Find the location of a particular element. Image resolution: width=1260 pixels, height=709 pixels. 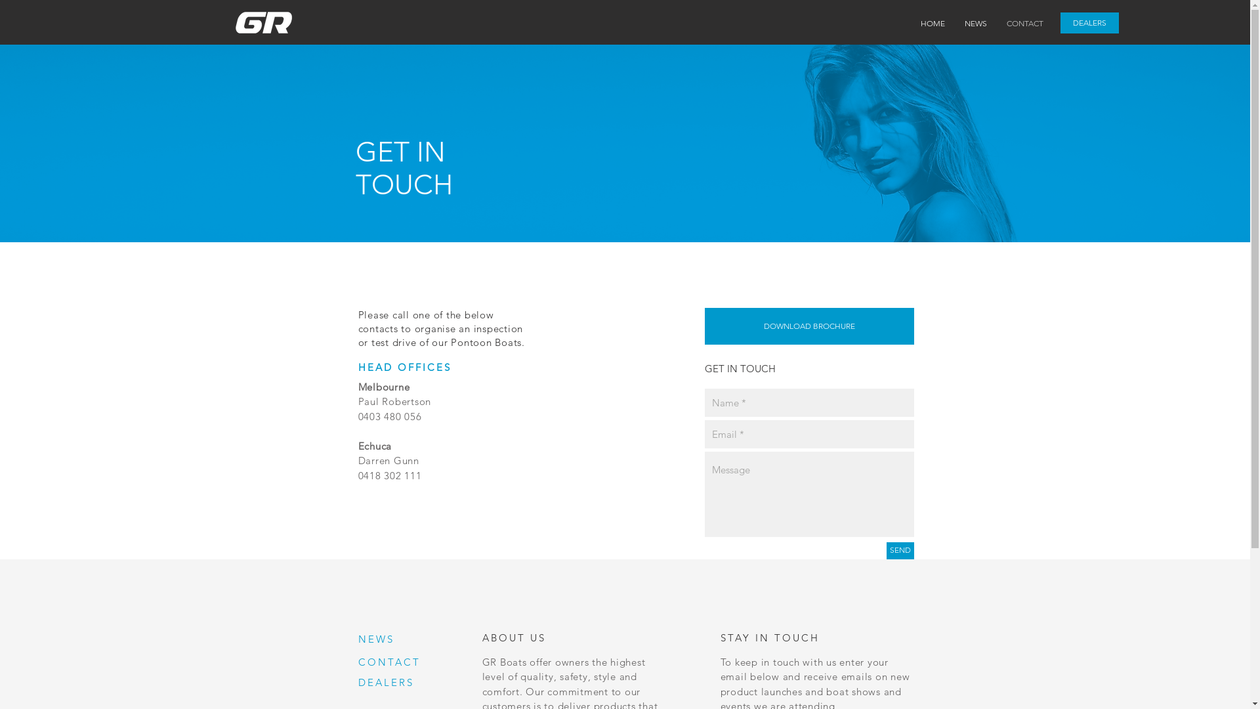

DEALERS is located at coordinates (1089, 23).